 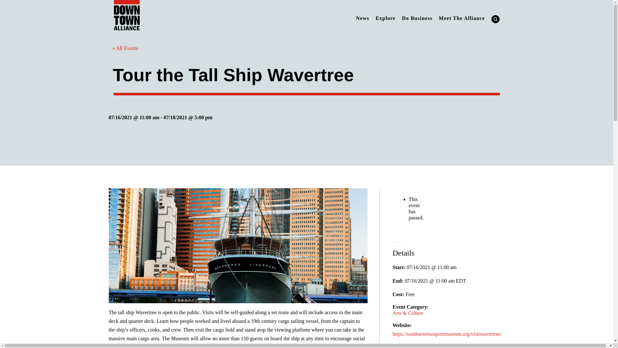 What do you see at coordinates (417, 18) in the screenshot?
I see `Do Business` at bounding box center [417, 18].